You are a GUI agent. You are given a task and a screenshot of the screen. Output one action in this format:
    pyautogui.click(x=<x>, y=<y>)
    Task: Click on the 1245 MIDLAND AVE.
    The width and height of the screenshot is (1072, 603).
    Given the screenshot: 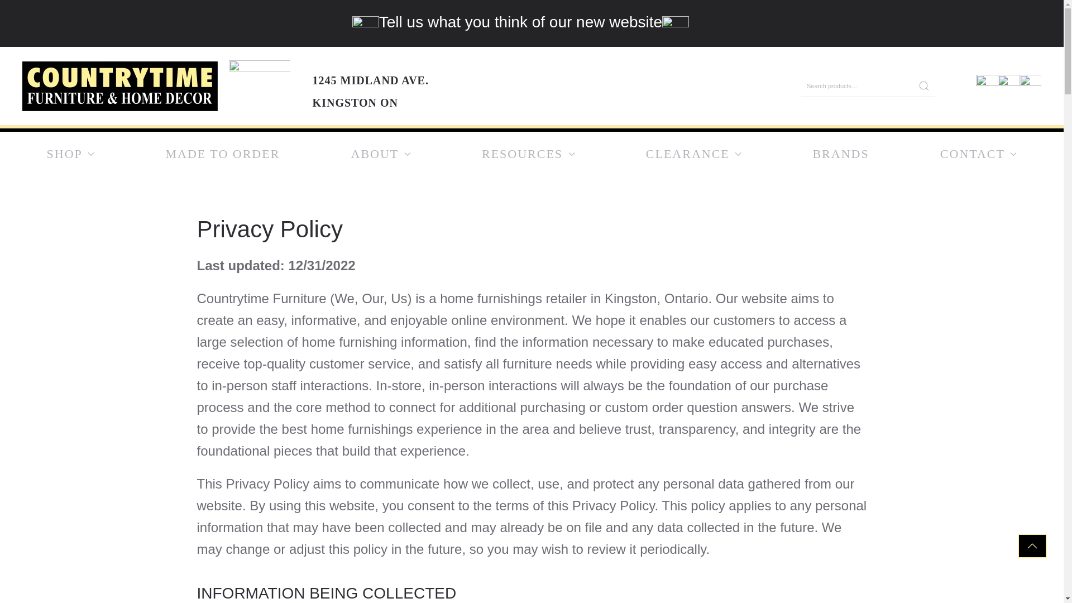 What is the action you would take?
    pyautogui.click(x=371, y=80)
    